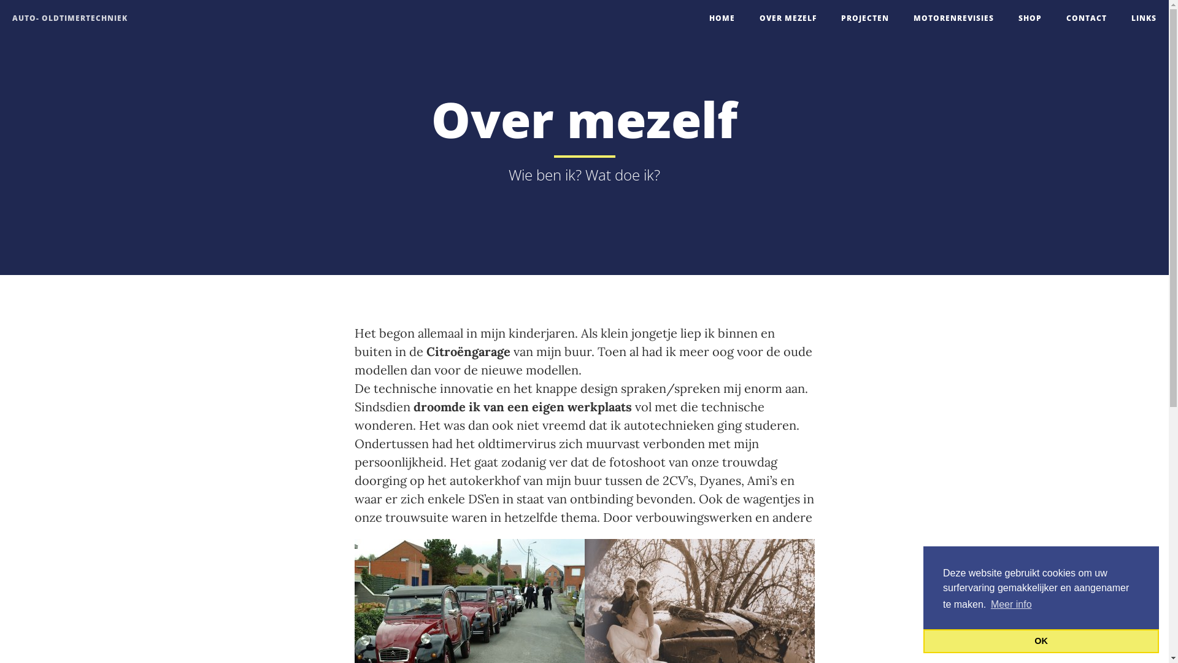  I want to click on AUTO- OLDTIMERTECHNIEK, so click(70, 15).